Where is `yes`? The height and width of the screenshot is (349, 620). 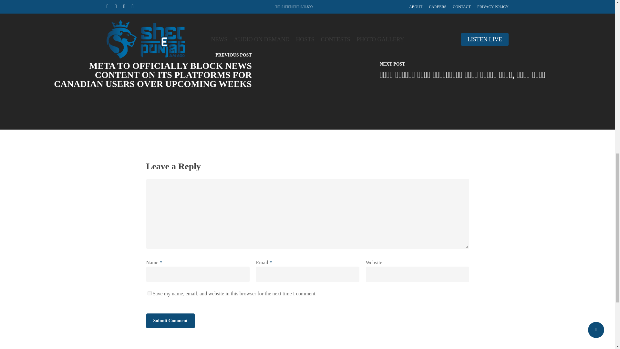 yes is located at coordinates (149, 293).